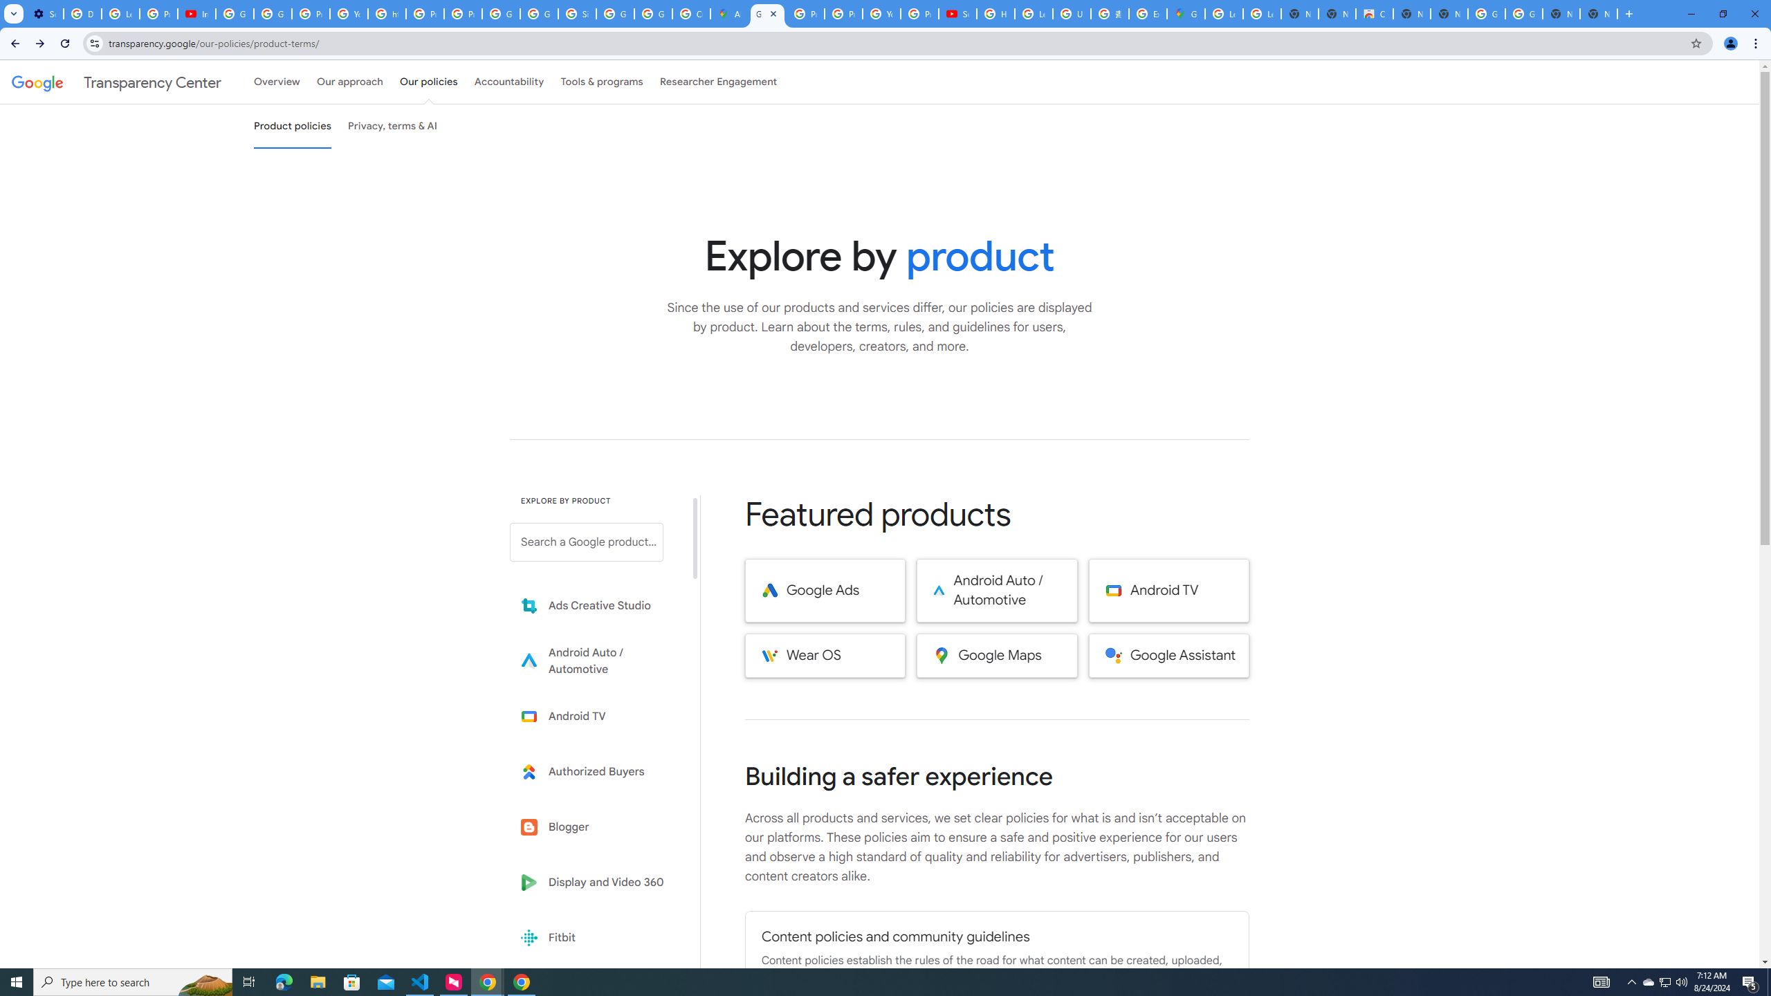 This screenshot has height=996, width=1771. I want to click on Search a Google product from below list., so click(586, 542).